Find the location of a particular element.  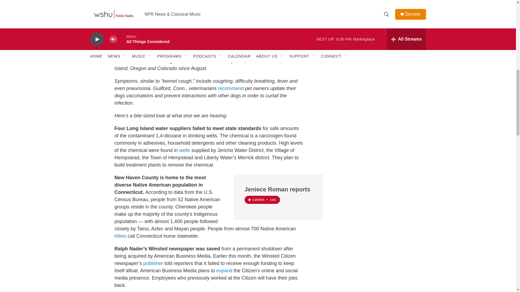

3rd party ad content is located at coordinates (379, 6).